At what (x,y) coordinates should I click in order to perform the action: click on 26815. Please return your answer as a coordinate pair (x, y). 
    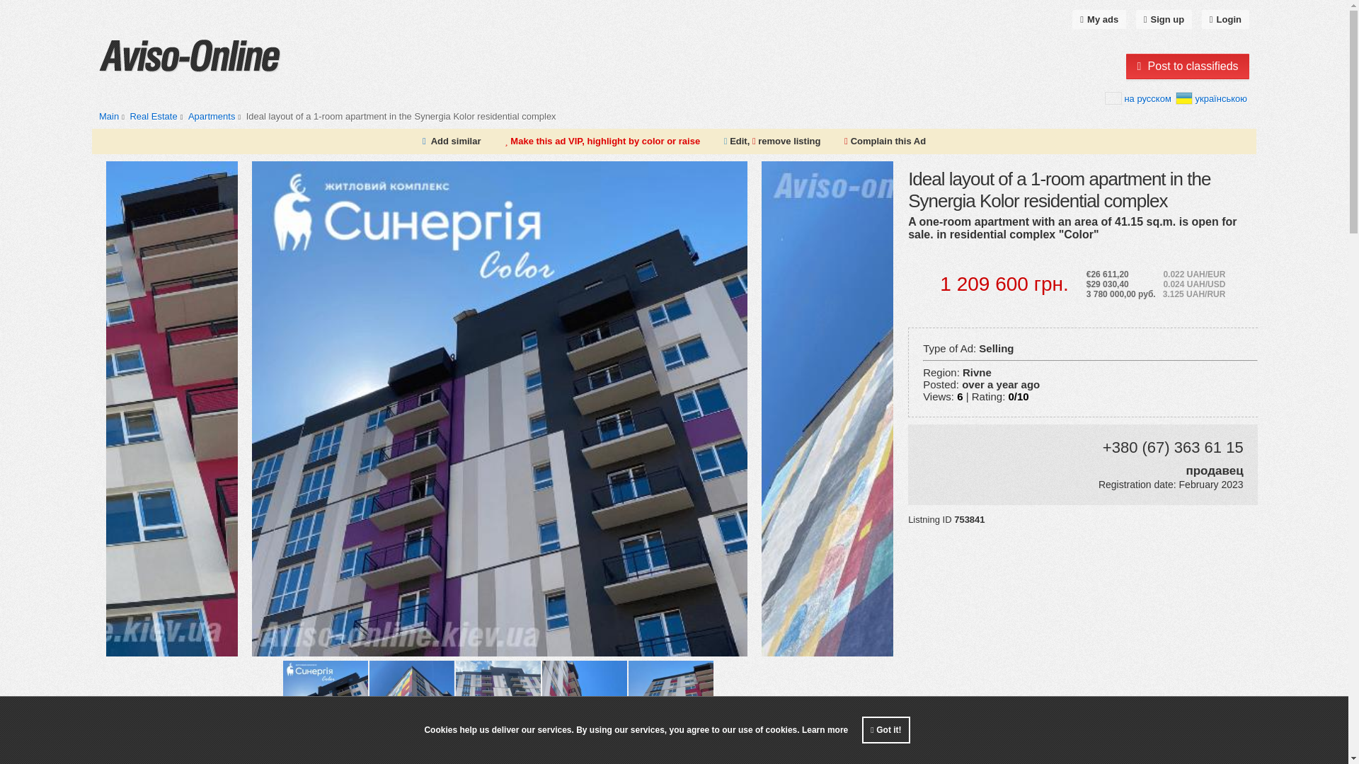
    Looking at the image, I should click on (157, 116).